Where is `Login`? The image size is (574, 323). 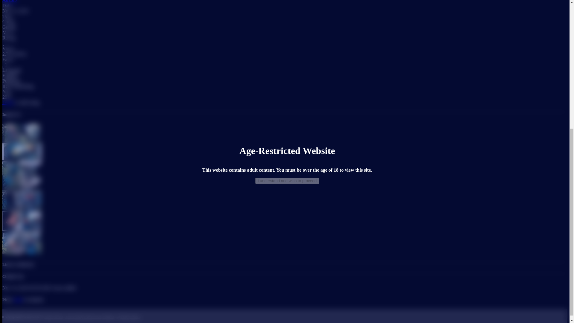 Login is located at coordinates (8, 102).